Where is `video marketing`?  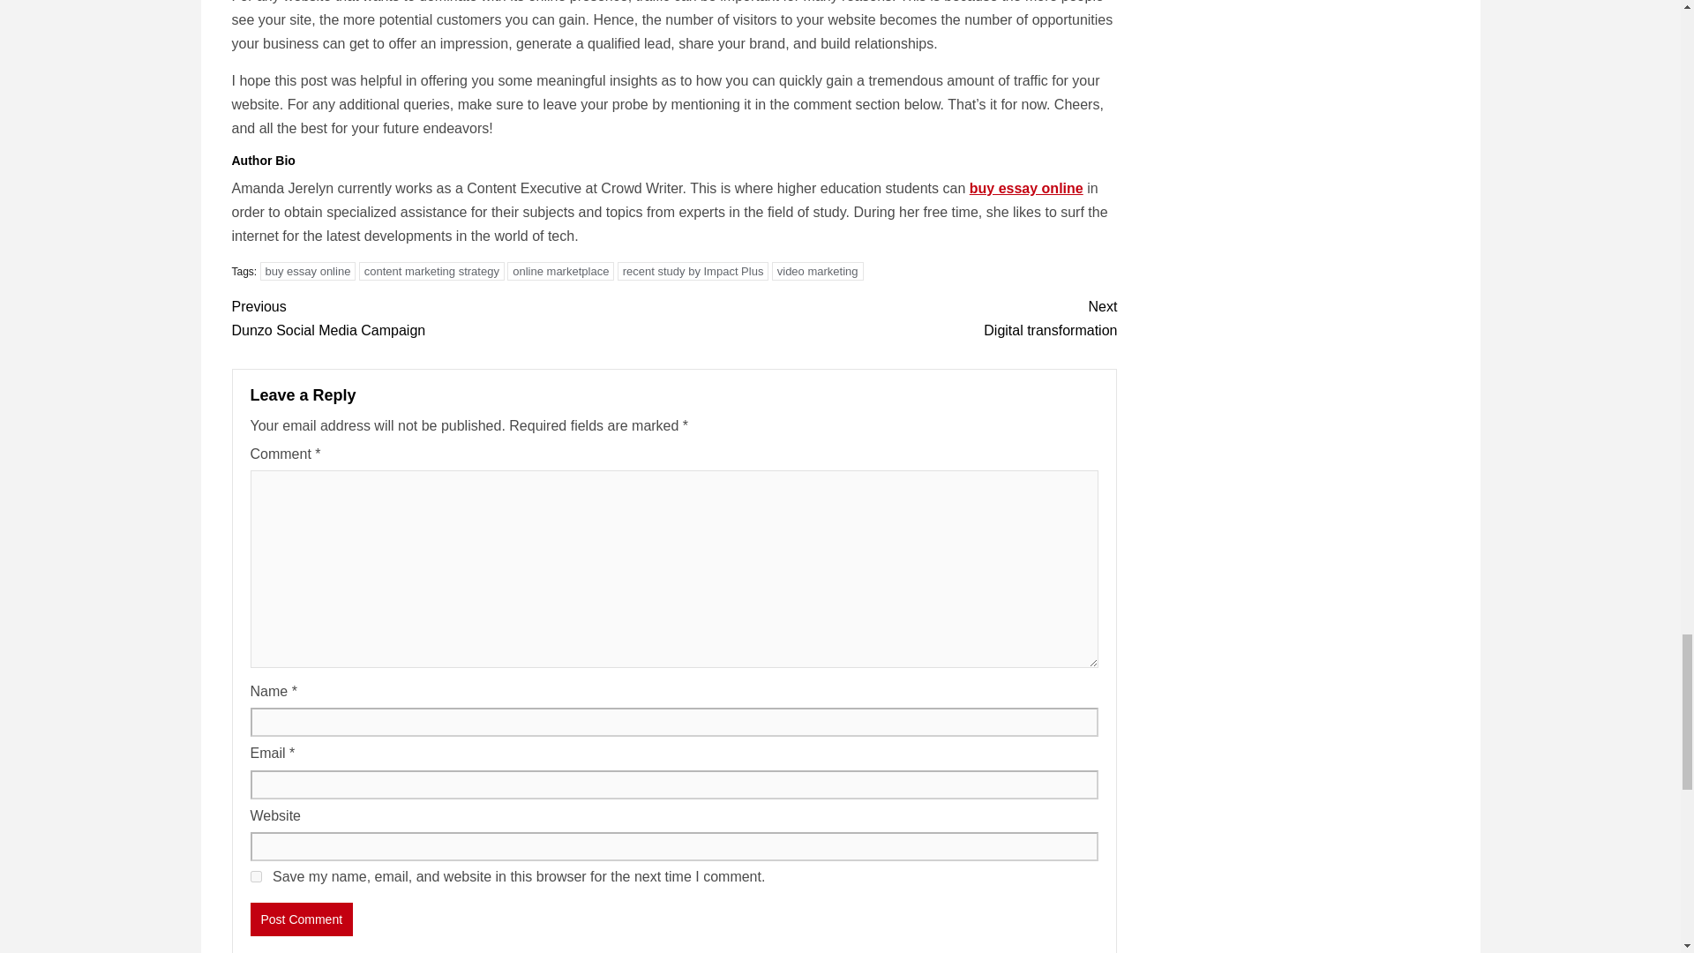 video marketing is located at coordinates (693, 271).